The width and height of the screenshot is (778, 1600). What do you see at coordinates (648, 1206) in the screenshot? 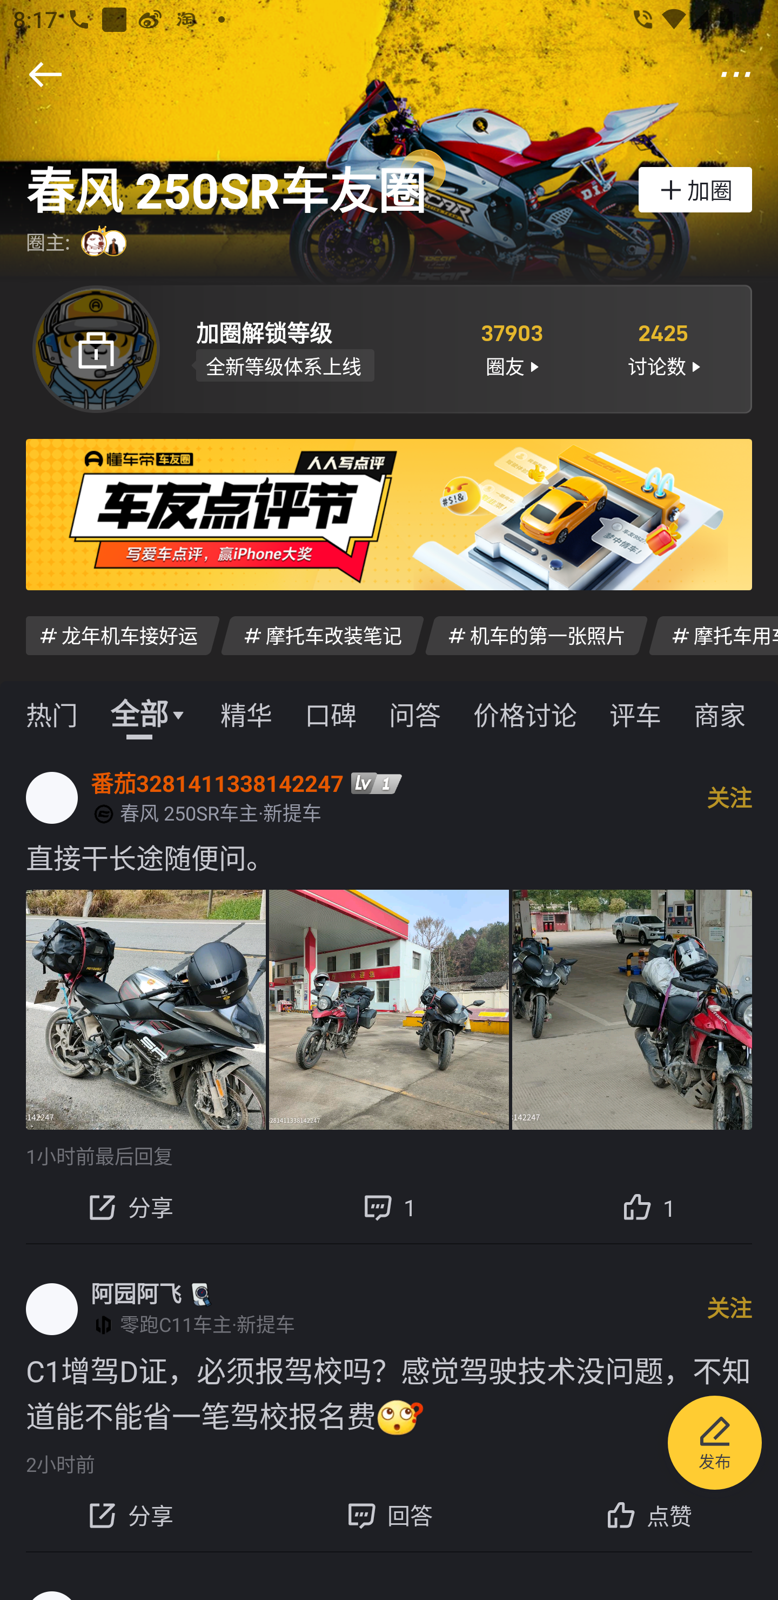
I see `1` at bounding box center [648, 1206].